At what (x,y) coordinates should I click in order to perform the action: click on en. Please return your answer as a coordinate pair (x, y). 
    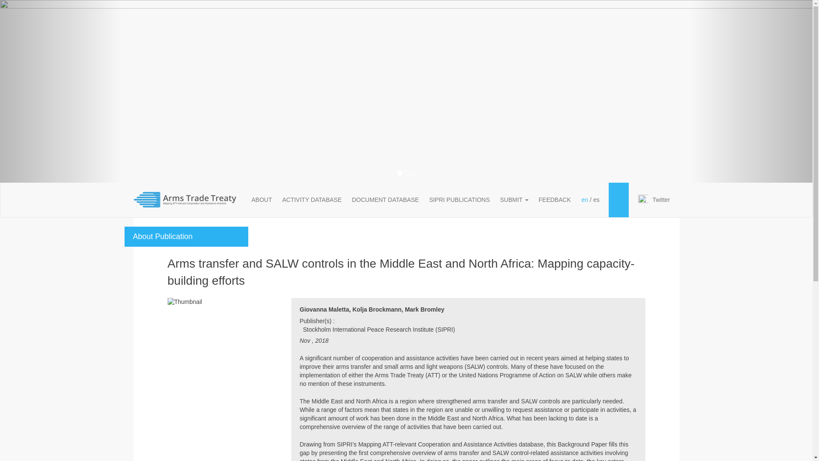
    Looking at the image, I should click on (584, 200).